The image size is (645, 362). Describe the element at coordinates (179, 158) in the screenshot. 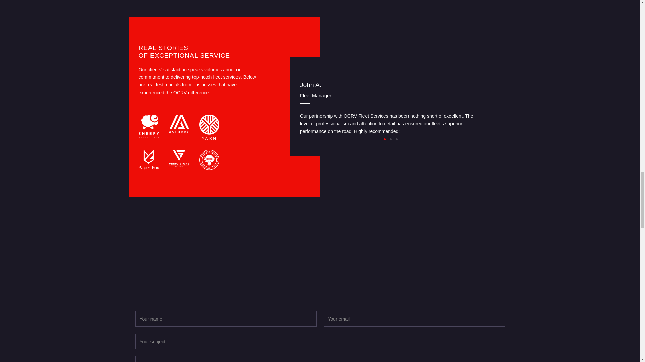

I see `text154.png` at that location.